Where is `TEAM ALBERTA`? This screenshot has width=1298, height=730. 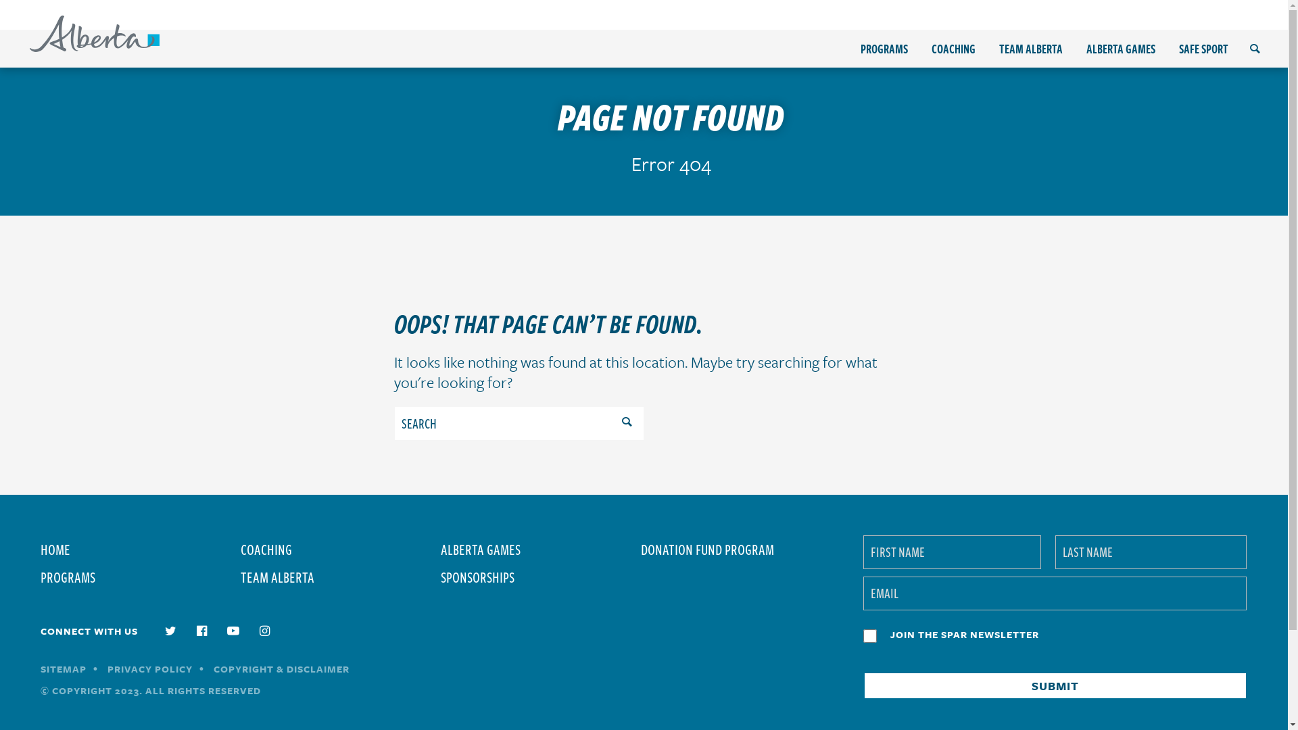 TEAM ALBERTA is located at coordinates (1031, 49).